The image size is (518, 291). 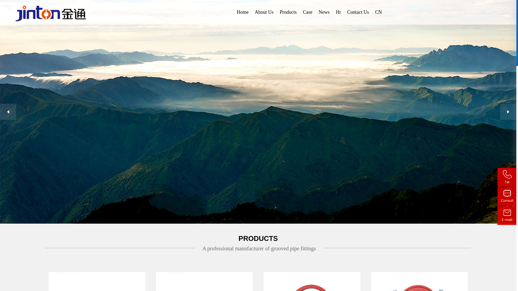 I want to click on CN, so click(x=378, y=12).